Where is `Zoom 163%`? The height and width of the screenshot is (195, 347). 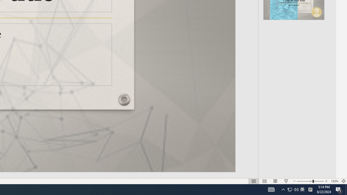 Zoom 163% is located at coordinates (335, 181).